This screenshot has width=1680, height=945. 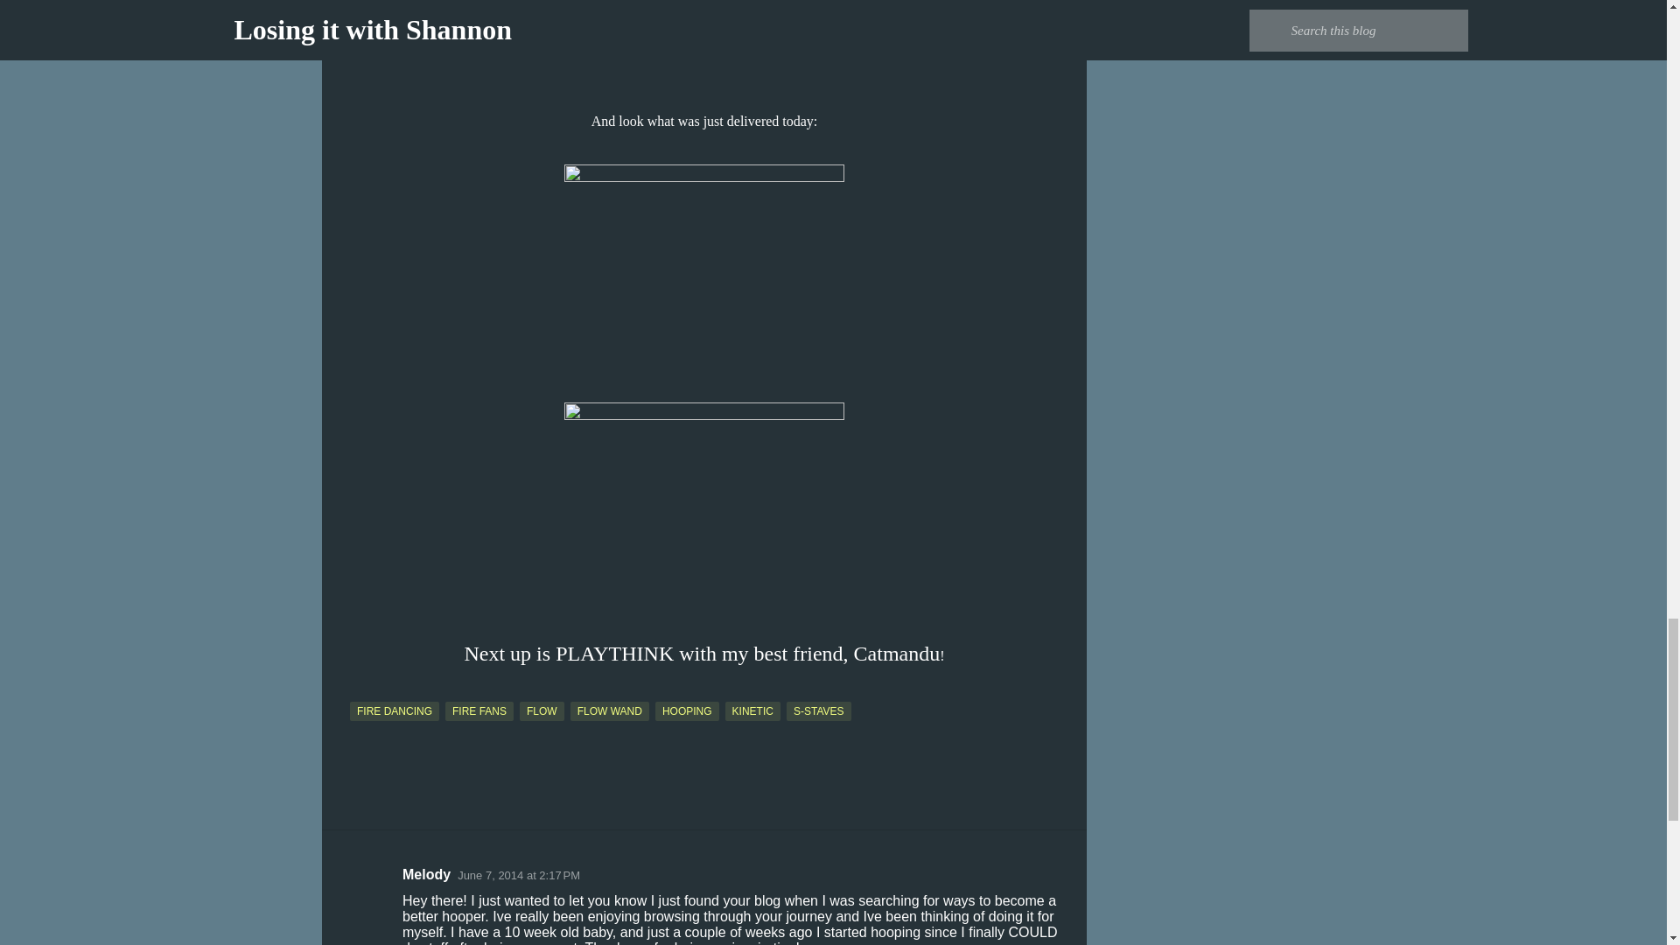 I want to click on FLOW, so click(x=542, y=711).